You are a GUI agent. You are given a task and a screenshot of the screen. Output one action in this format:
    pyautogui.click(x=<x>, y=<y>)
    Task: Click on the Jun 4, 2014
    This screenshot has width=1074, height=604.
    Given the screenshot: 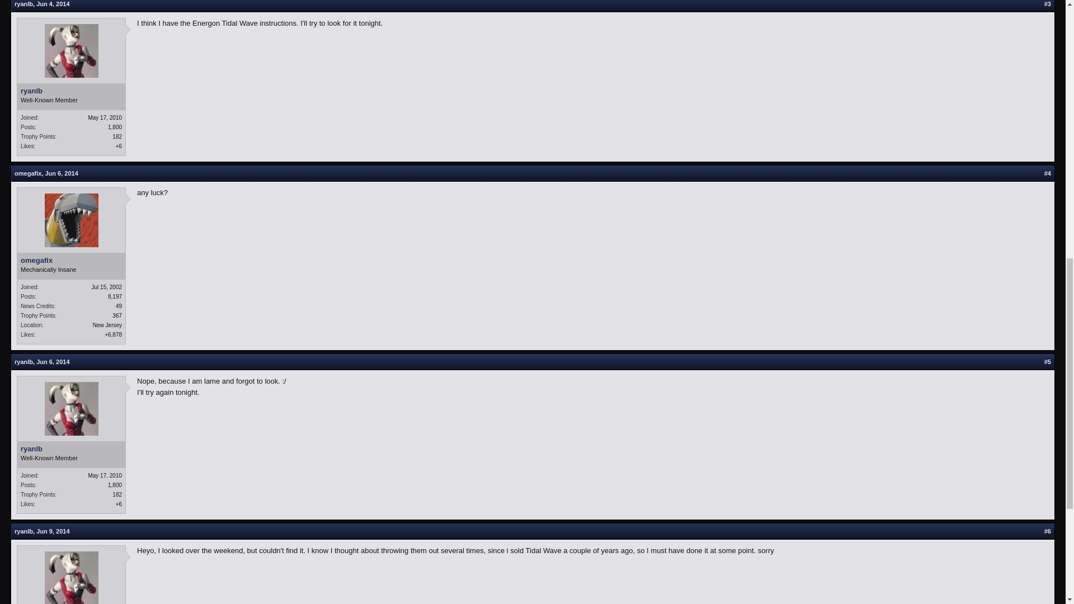 What is the action you would take?
    pyautogui.click(x=53, y=3)
    